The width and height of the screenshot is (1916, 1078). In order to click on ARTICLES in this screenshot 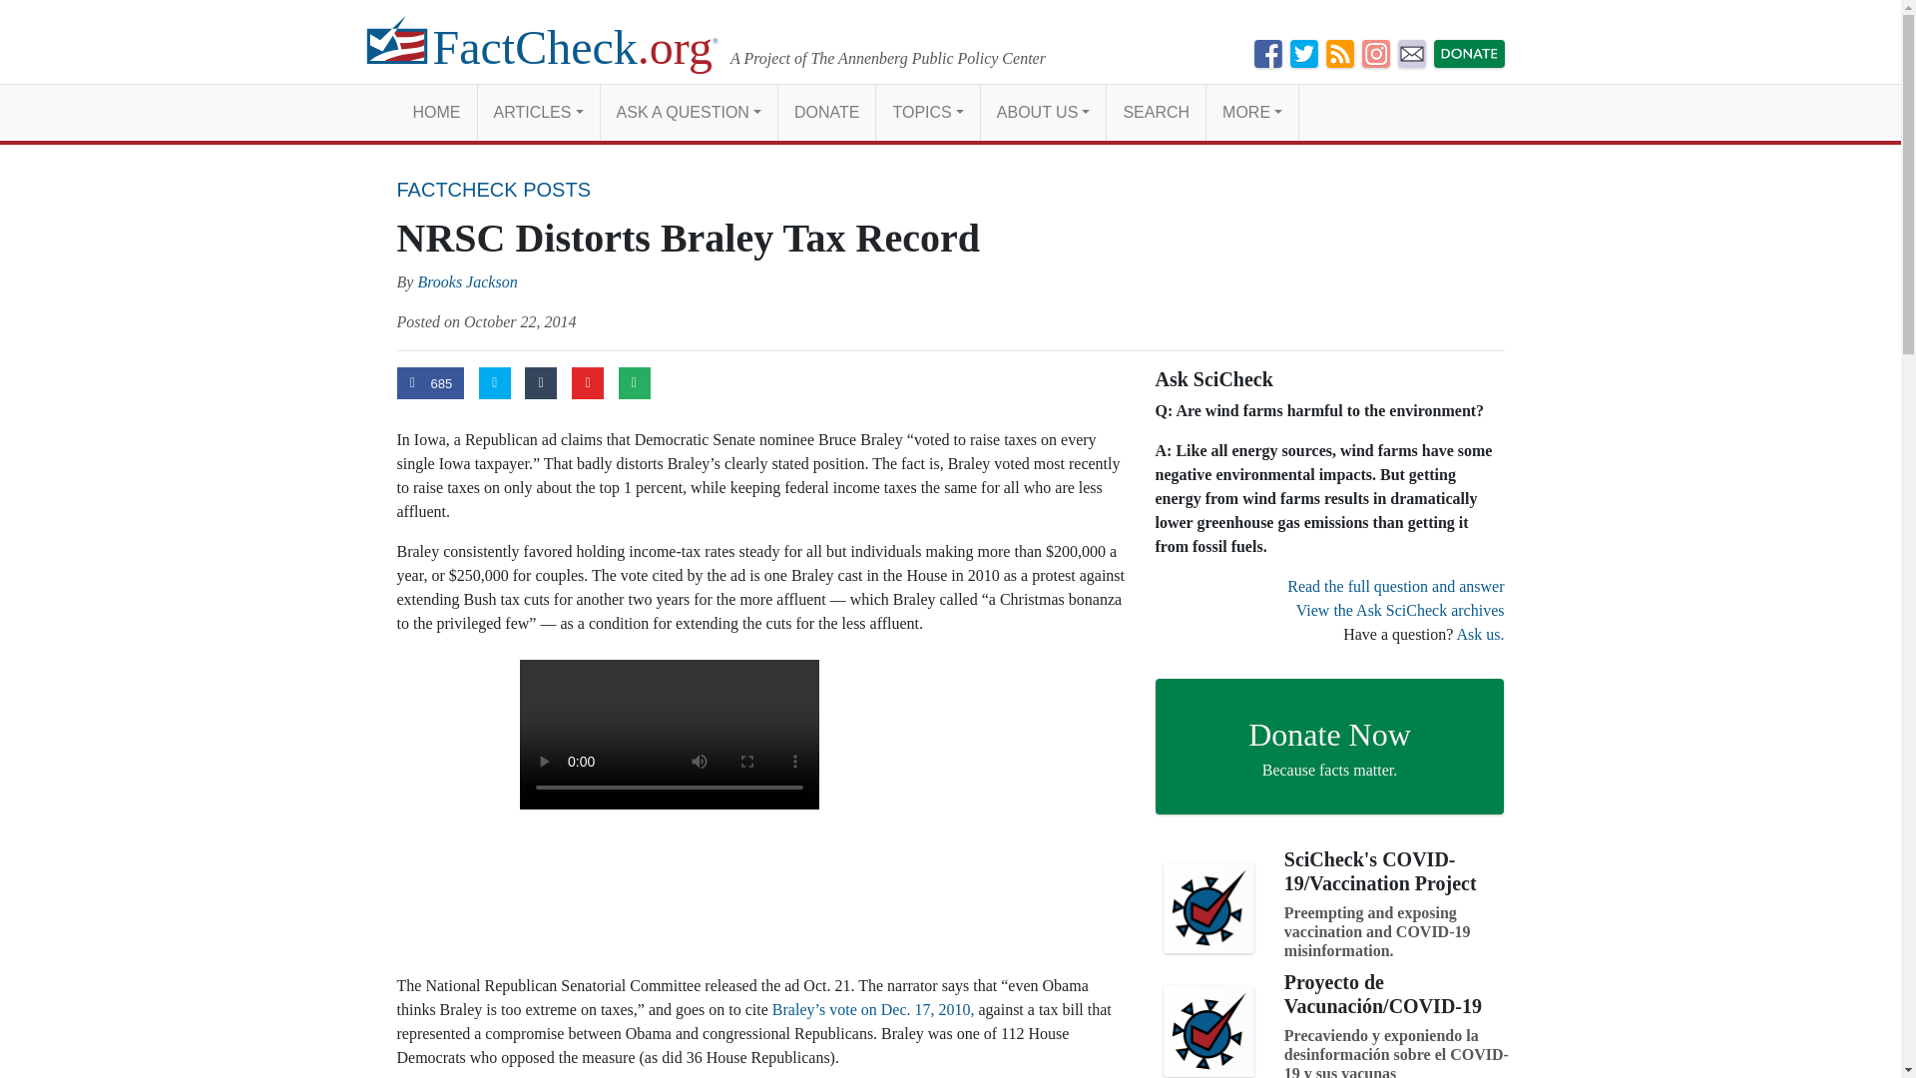, I will do `click(537, 112)`.